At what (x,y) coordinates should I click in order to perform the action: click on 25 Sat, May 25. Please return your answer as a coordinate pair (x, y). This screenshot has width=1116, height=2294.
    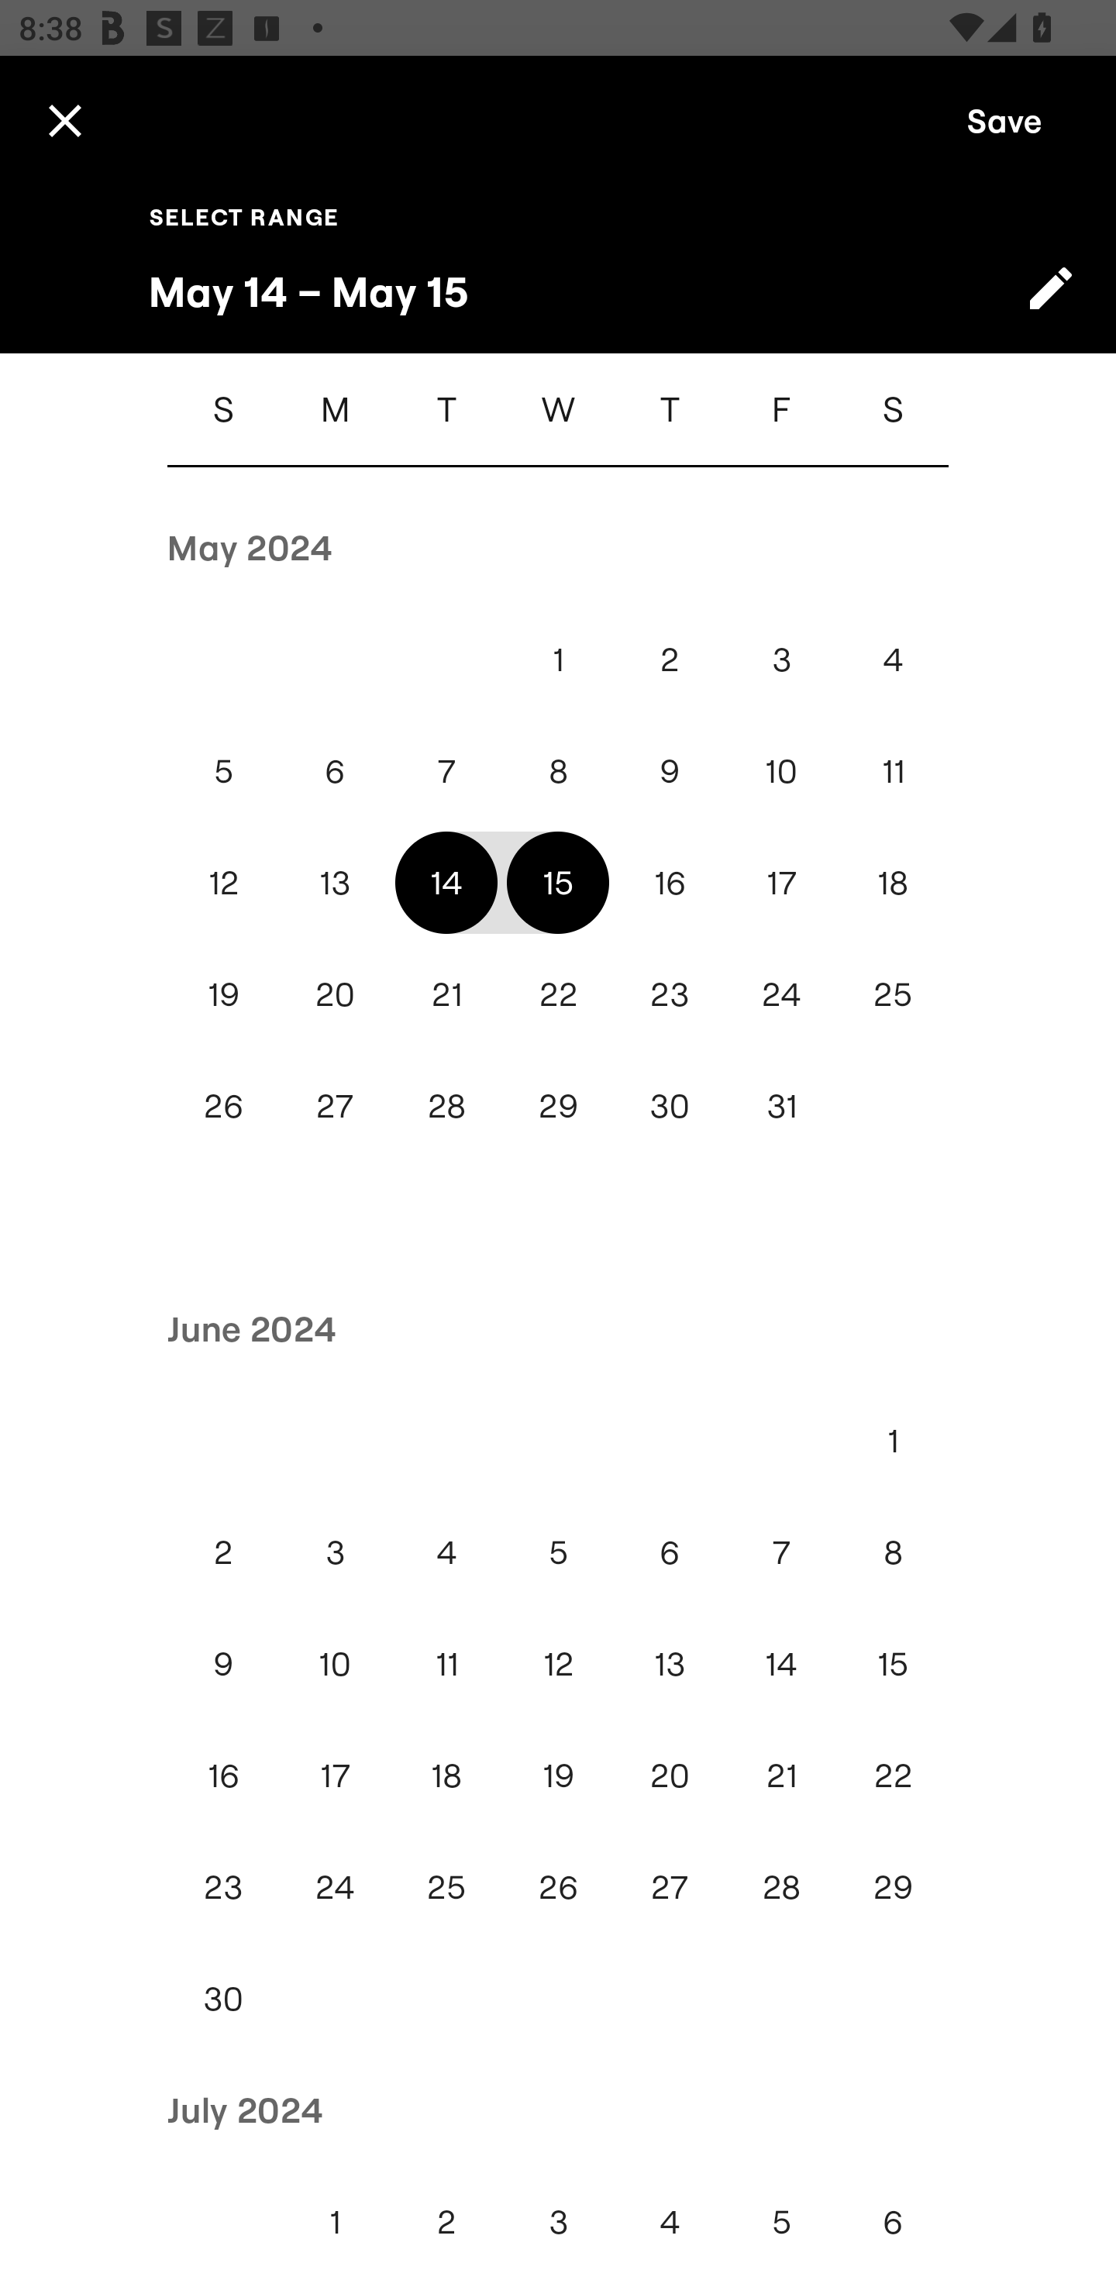
    Looking at the image, I should click on (893, 994).